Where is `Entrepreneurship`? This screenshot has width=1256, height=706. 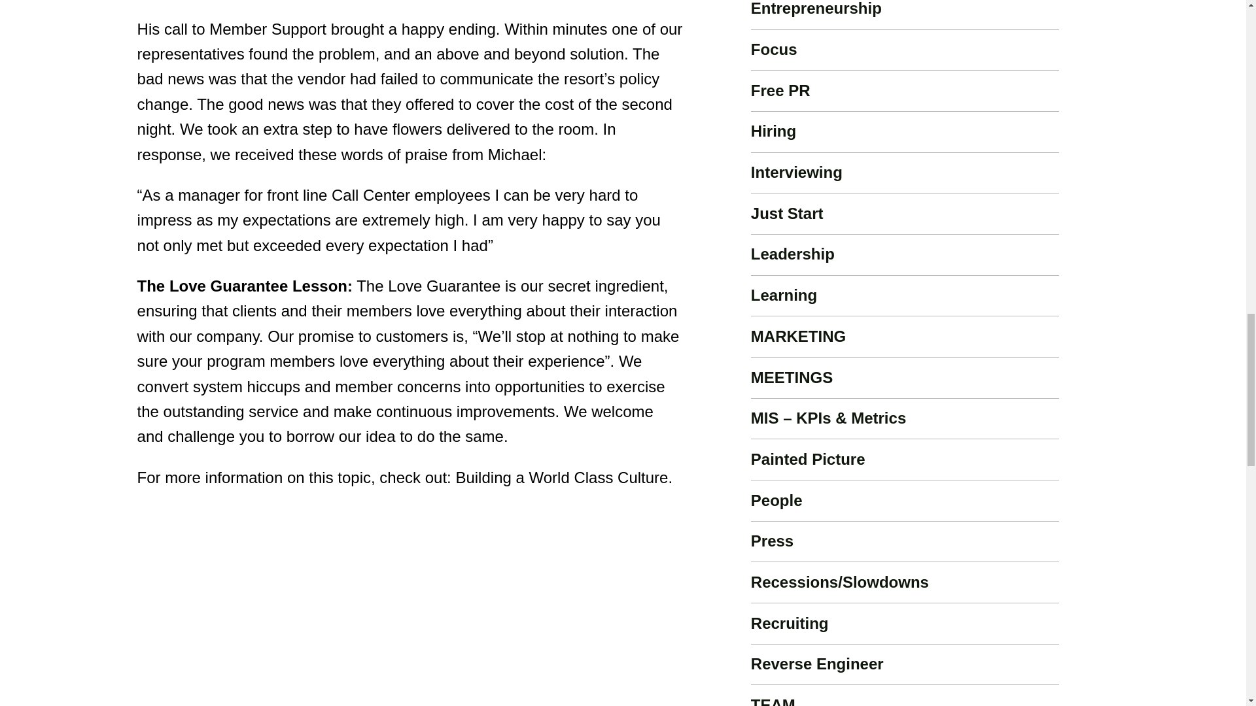
Entrepreneurship is located at coordinates (816, 8).